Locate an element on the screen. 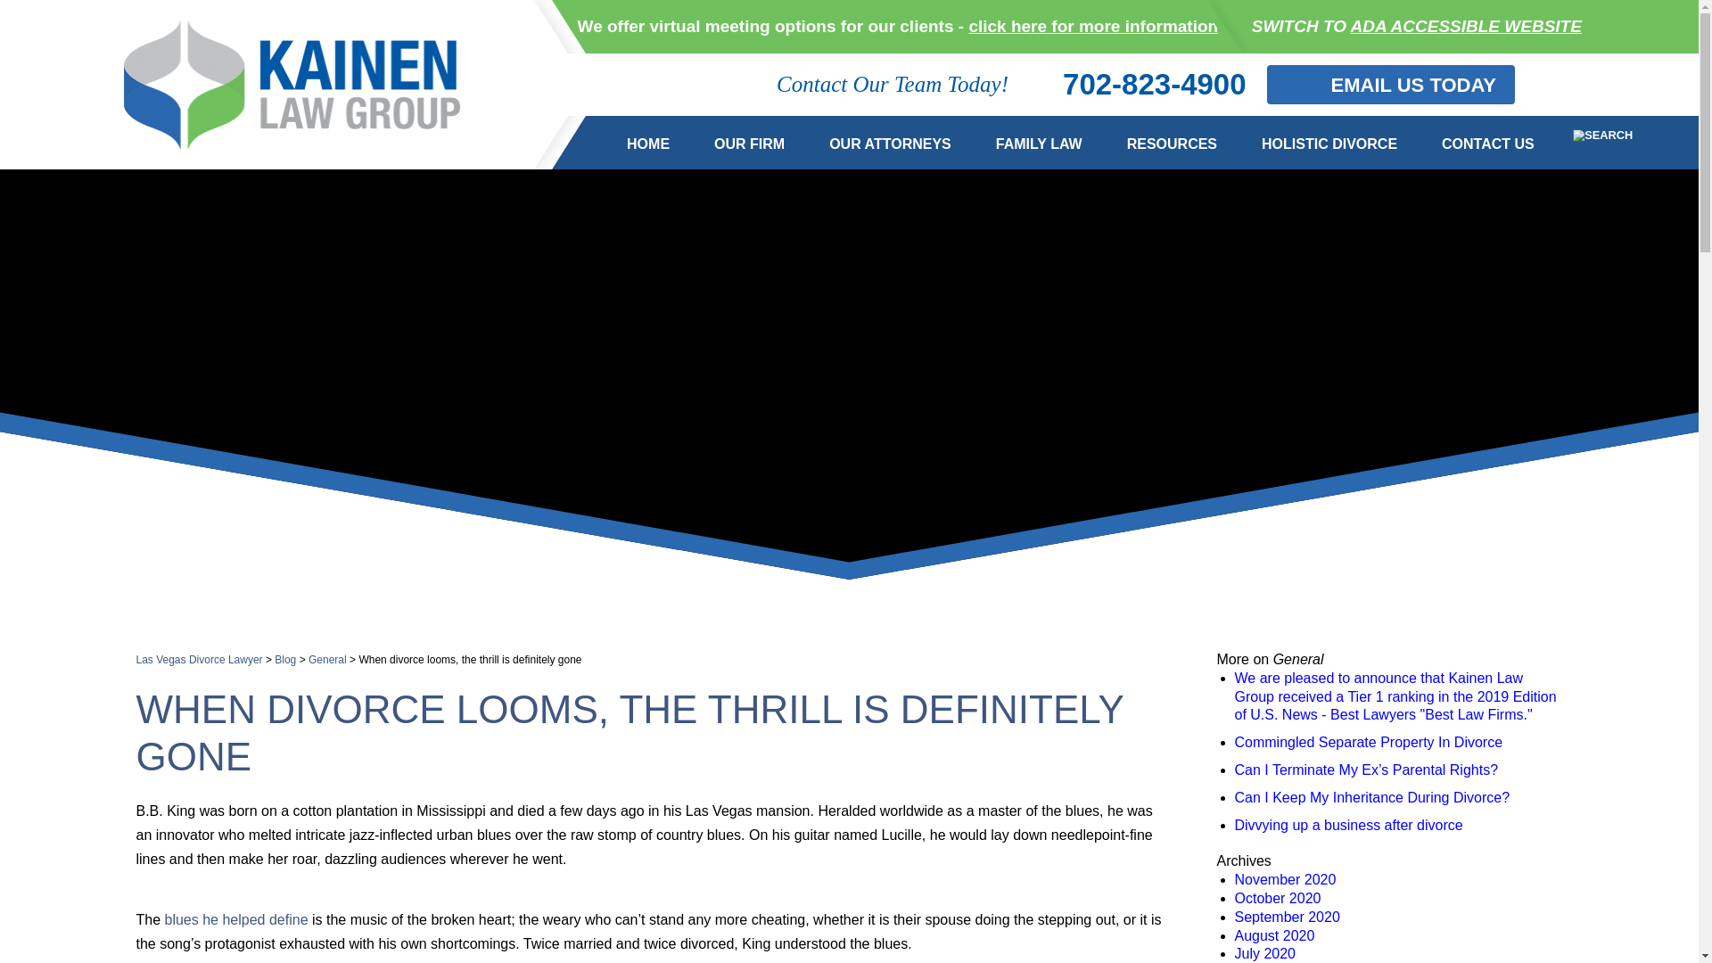 This screenshot has width=1712, height=963. FAMILY LAW is located at coordinates (1039, 143).